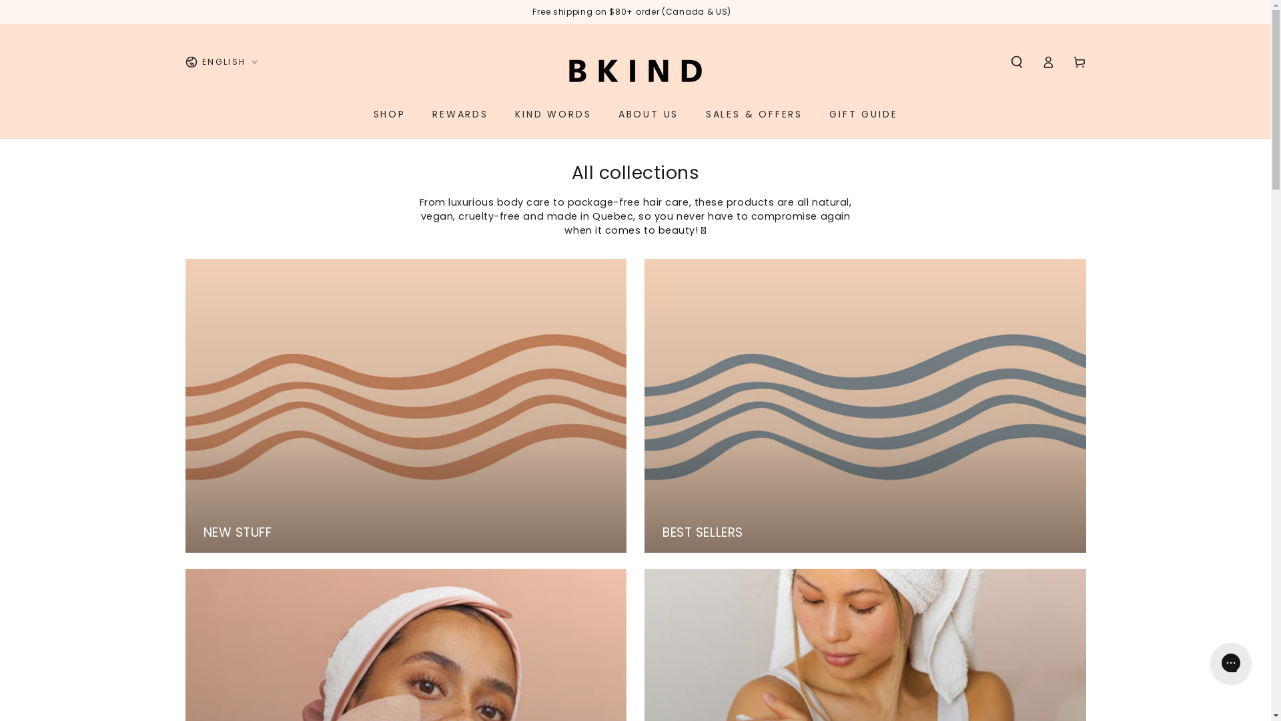 The height and width of the screenshot is (721, 1281). What do you see at coordinates (406, 406) in the screenshot?
I see `NEW STUFF` at bounding box center [406, 406].